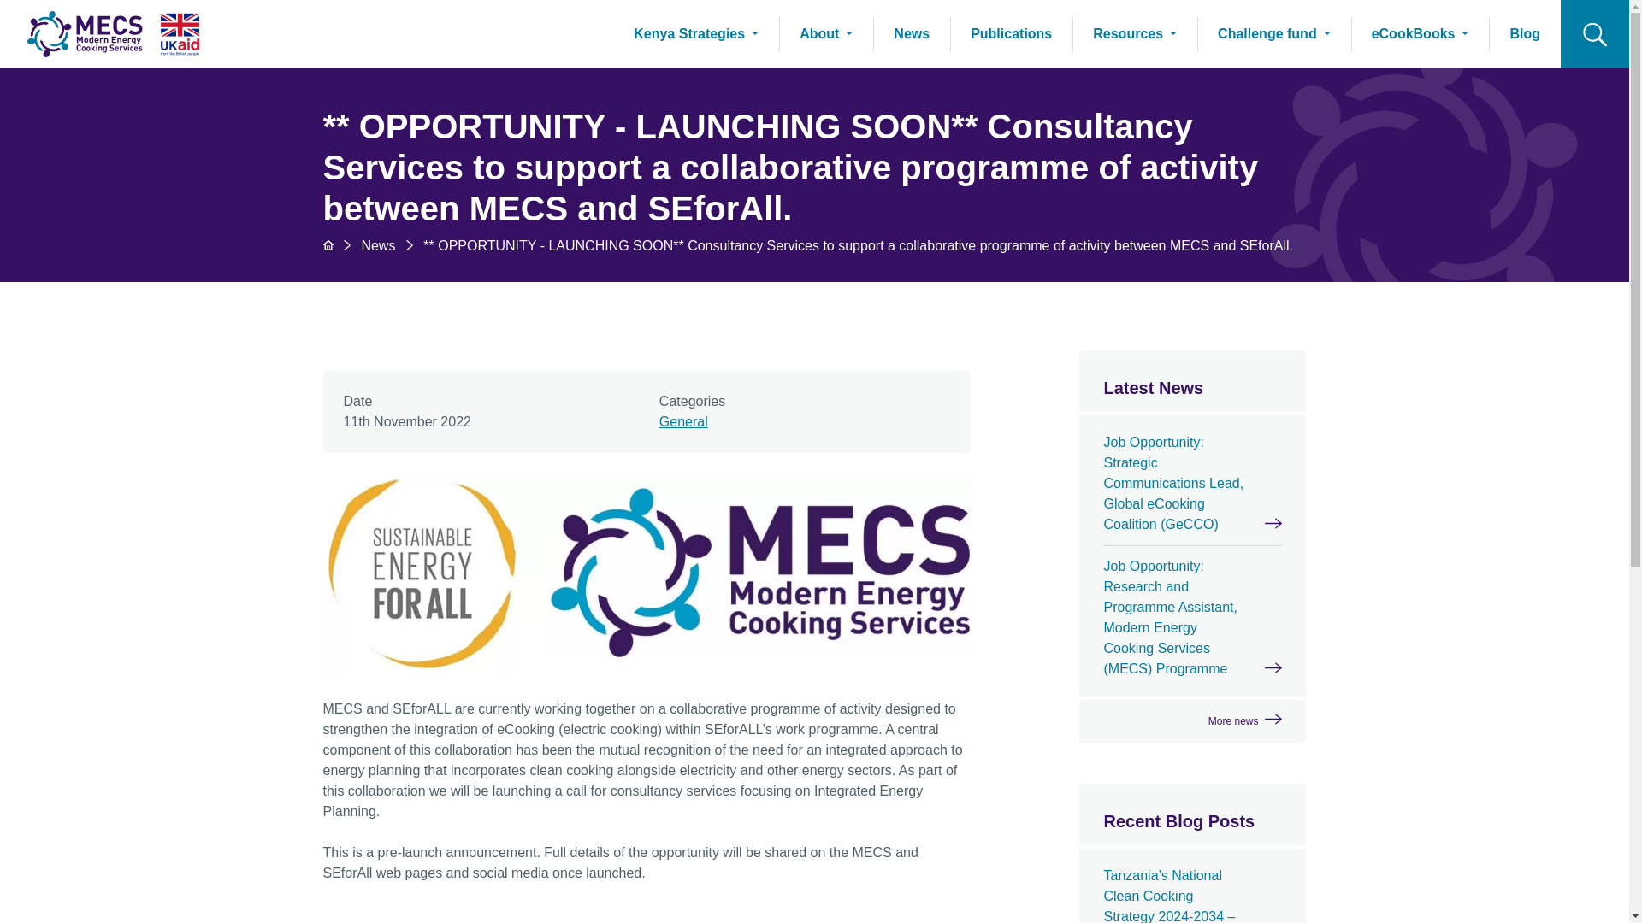 This screenshot has height=923, width=1642. What do you see at coordinates (695, 34) in the screenshot?
I see `Kenya Strategies` at bounding box center [695, 34].